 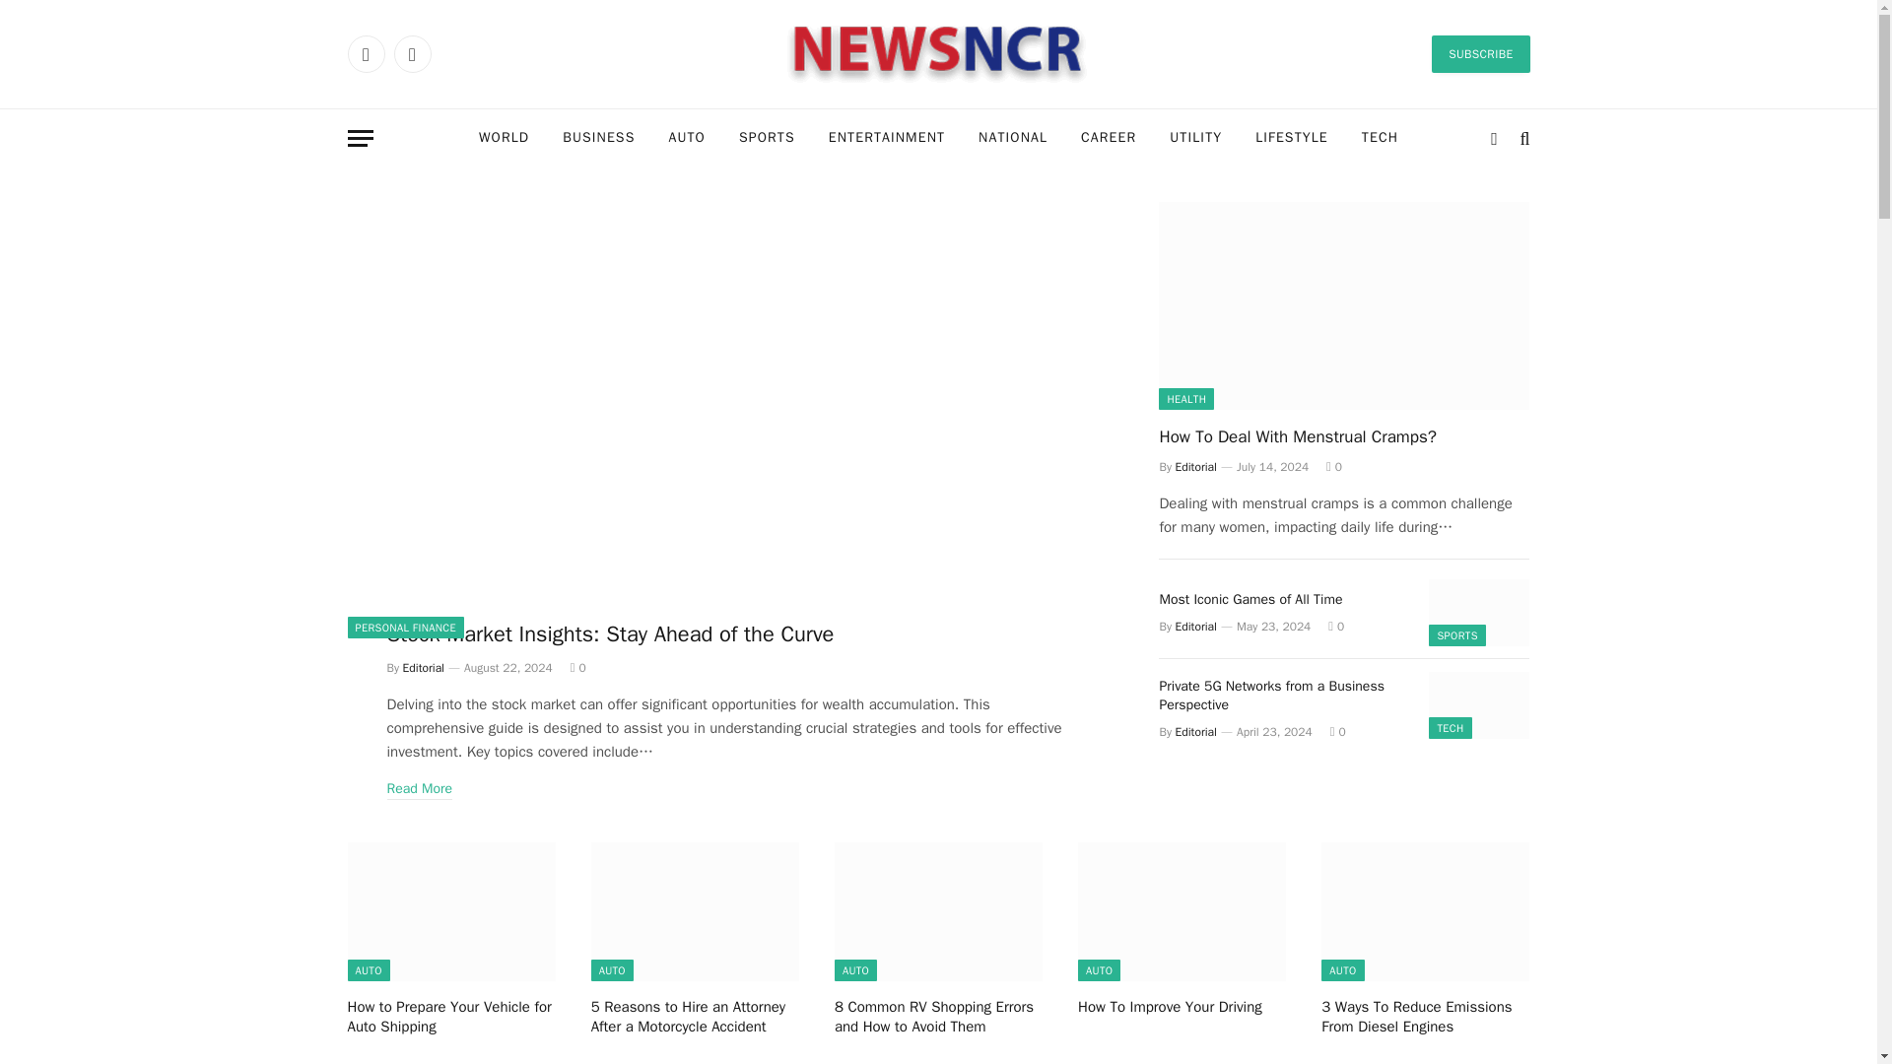 What do you see at coordinates (1195, 466) in the screenshot?
I see `Posts by Editorial` at bounding box center [1195, 466].